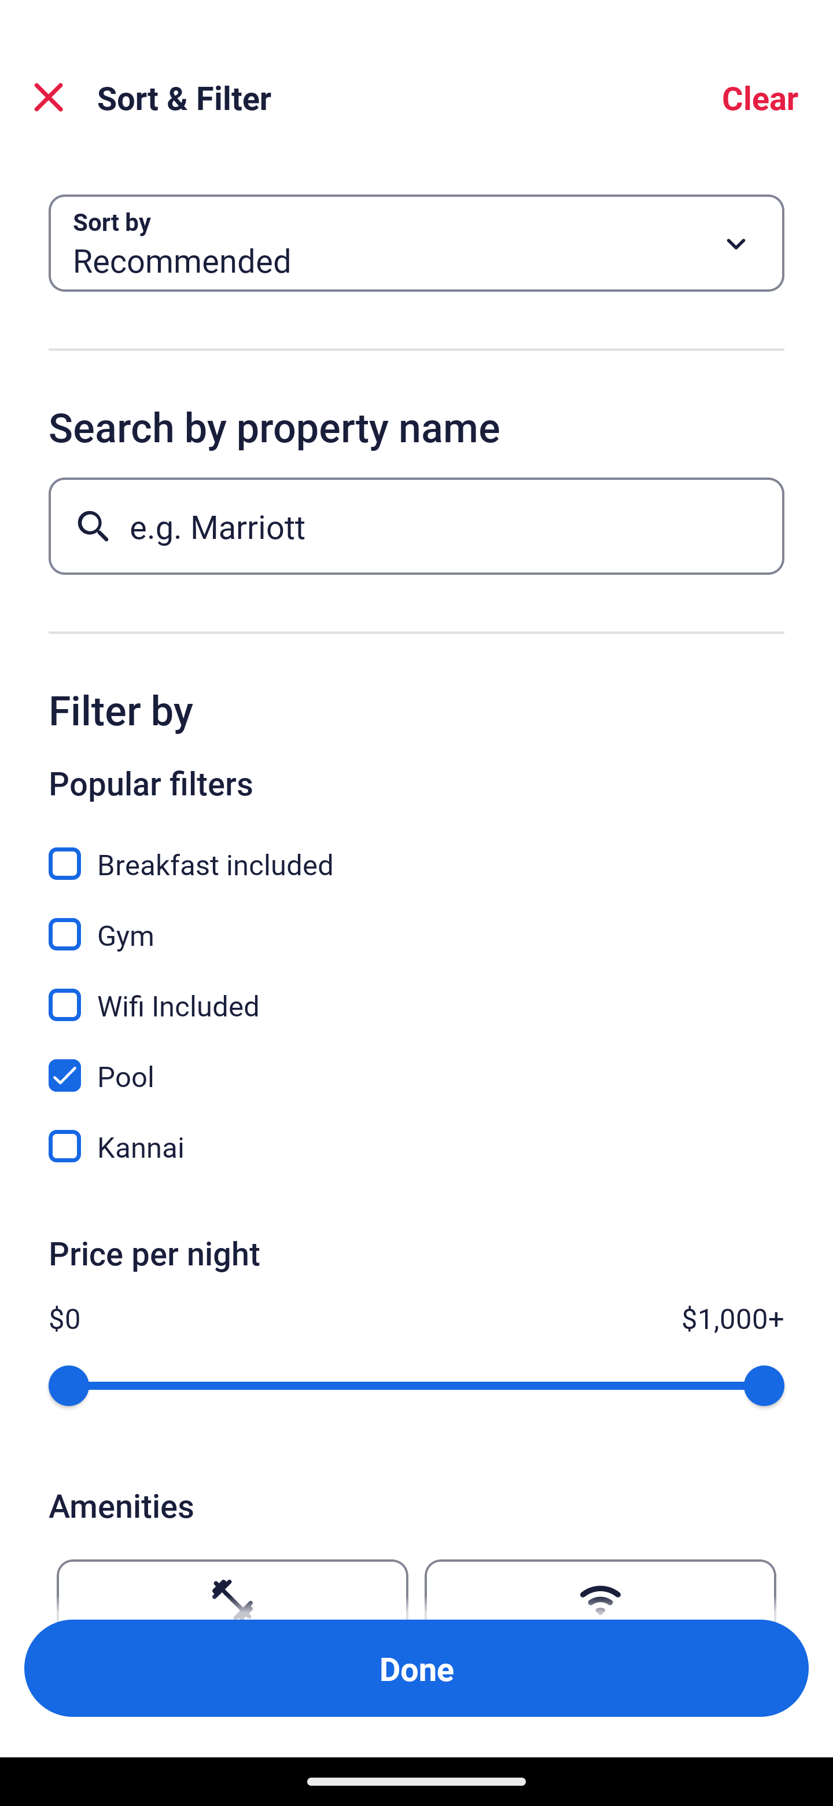  I want to click on Breakfast included, Breakfast included, so click(417, 851).